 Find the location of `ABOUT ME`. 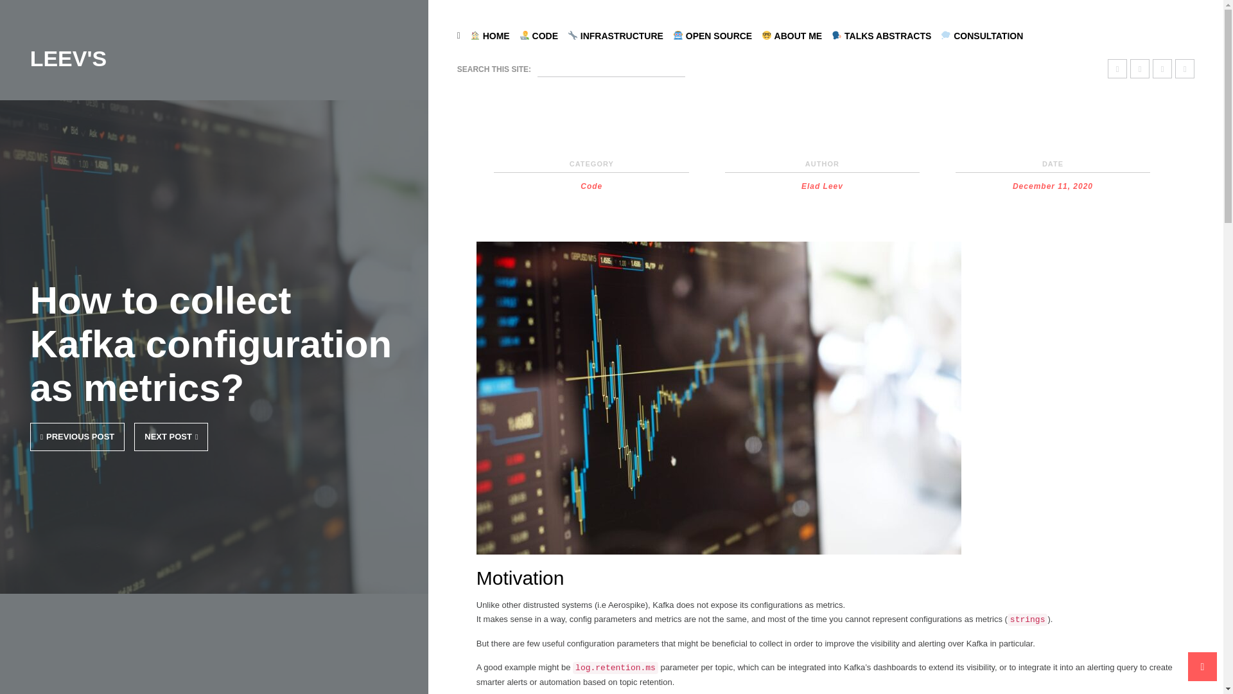

ABOUT ME is located at coordinates (796, 36).